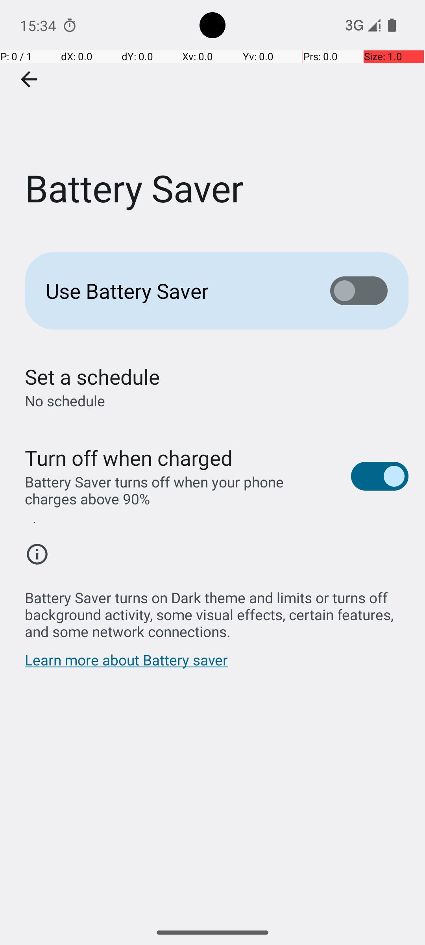 This screenshot has width=425, height=945. I want to click on Use Battery Saver, so click(176, 291).